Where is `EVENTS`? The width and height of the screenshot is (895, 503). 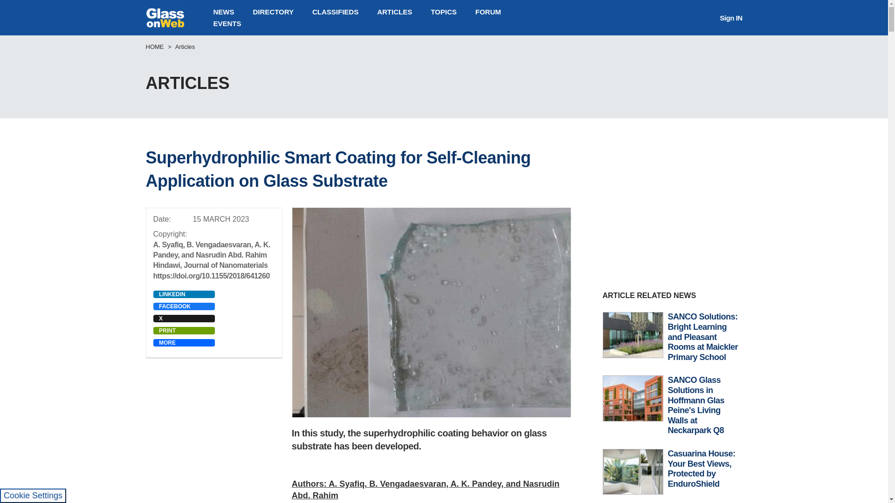 EVENTS is located at coordinates (227, 23).